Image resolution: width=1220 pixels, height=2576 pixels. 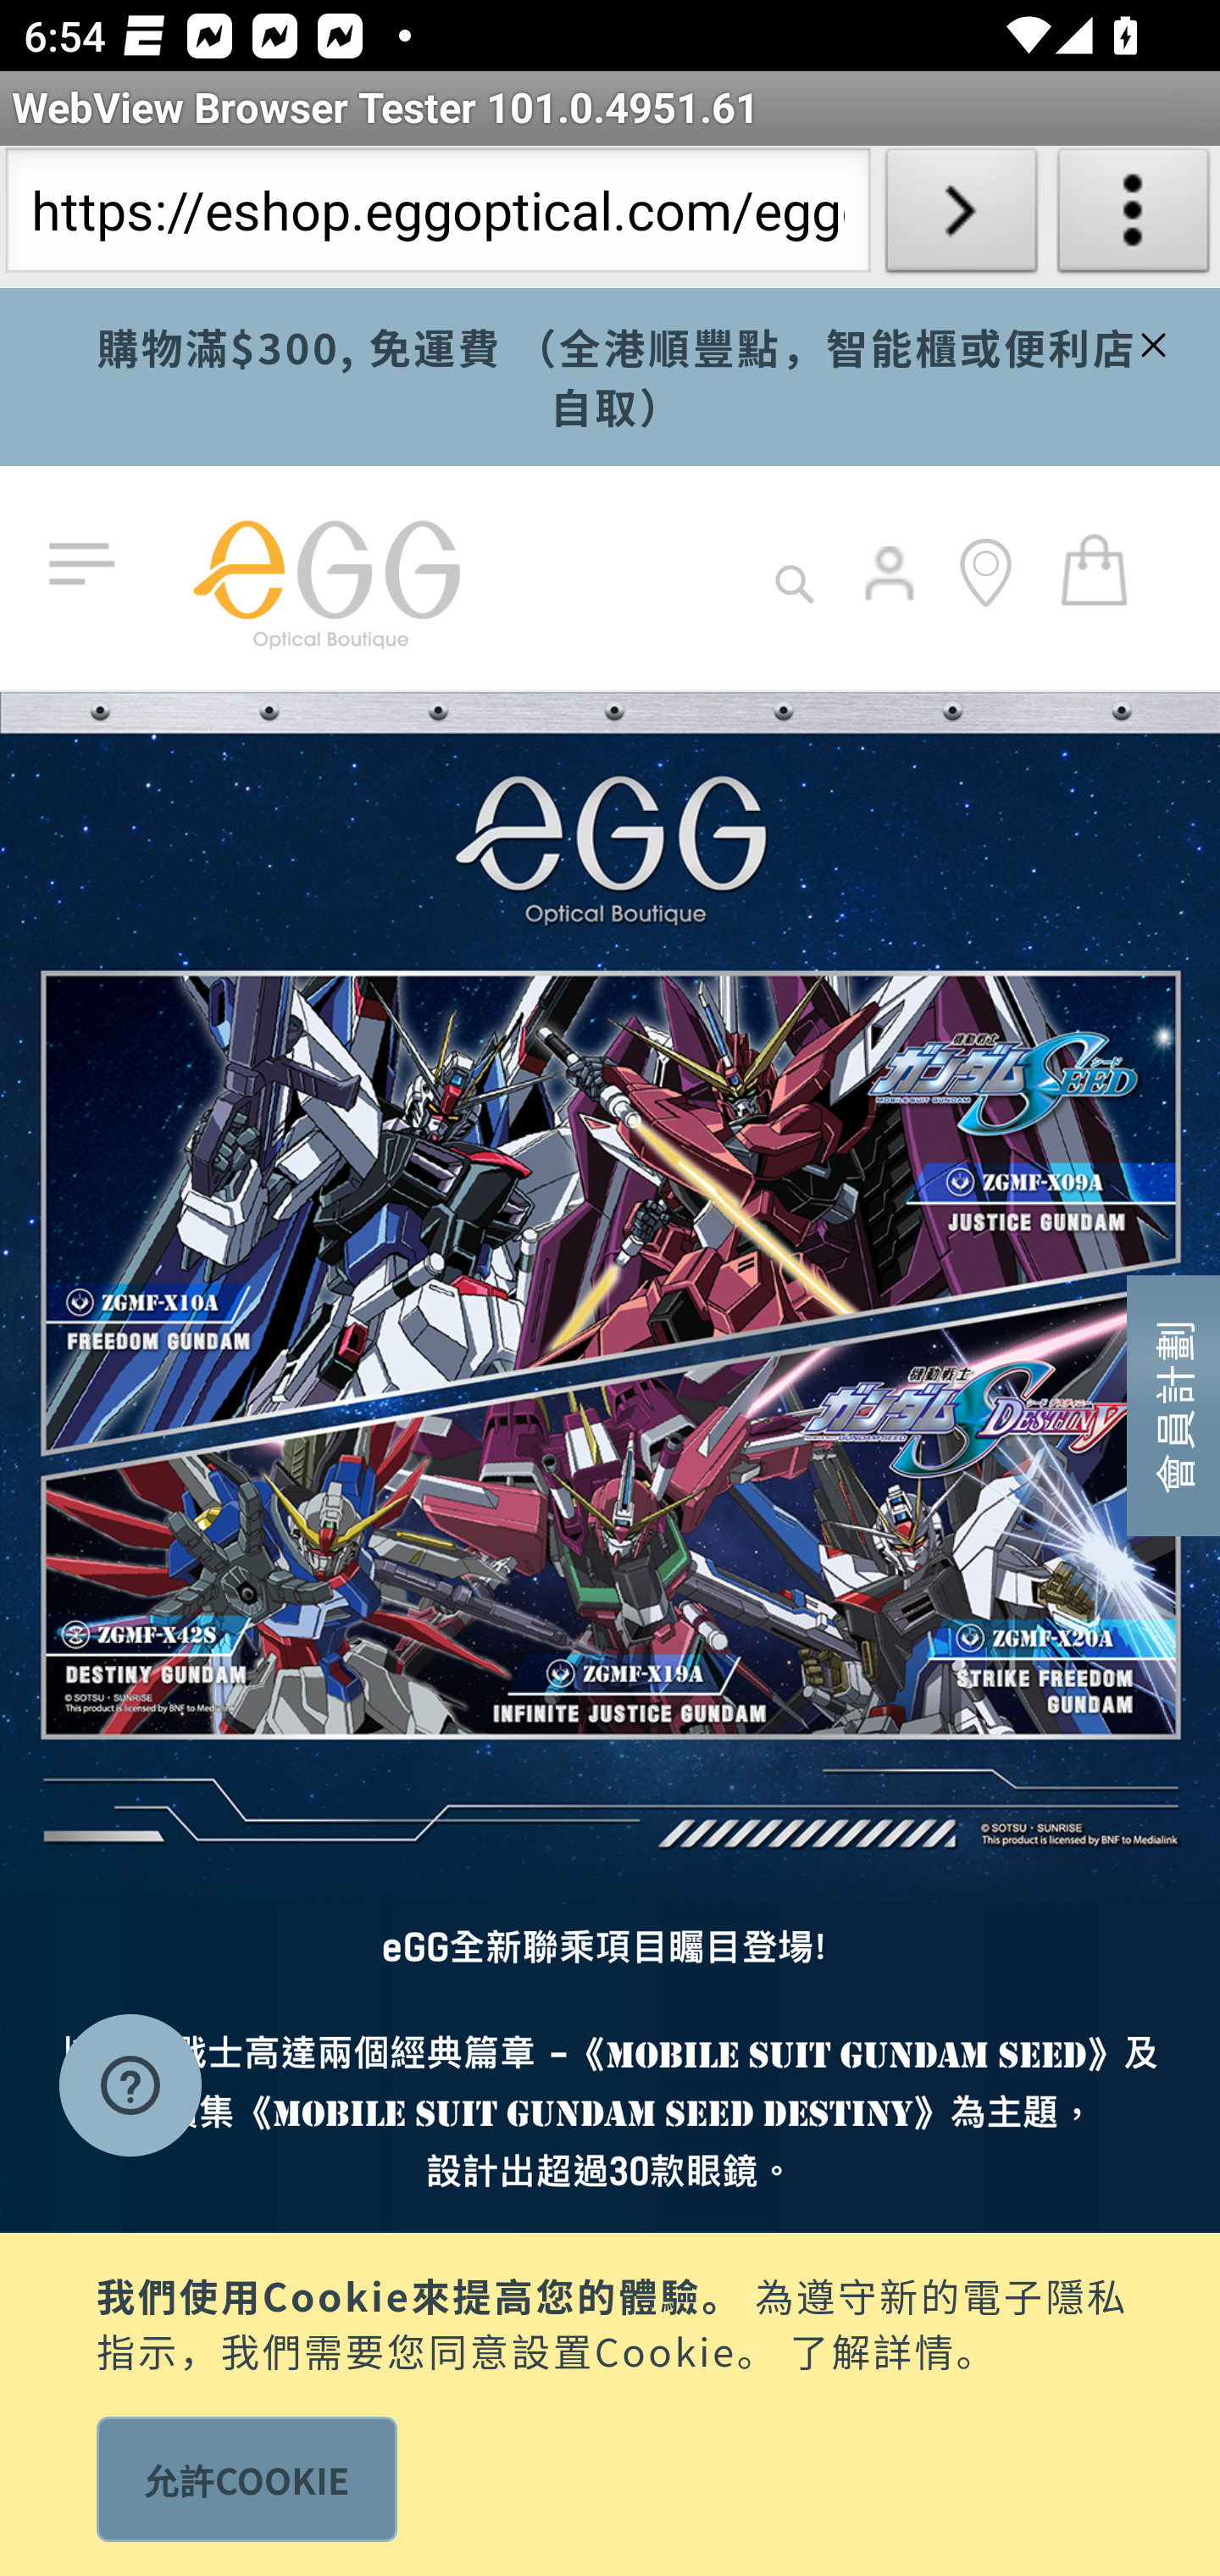 What do you see at coordinates (88, 565) in the screenshot?
I see `切換導航` at bounding box center [88, 565].